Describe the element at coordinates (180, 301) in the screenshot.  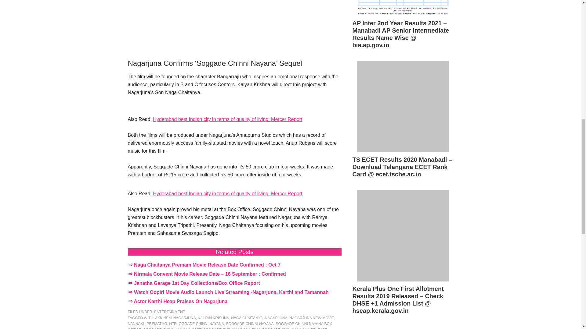
I see `Actor Karthi Heap Praises On Nagarjuna` at that location.